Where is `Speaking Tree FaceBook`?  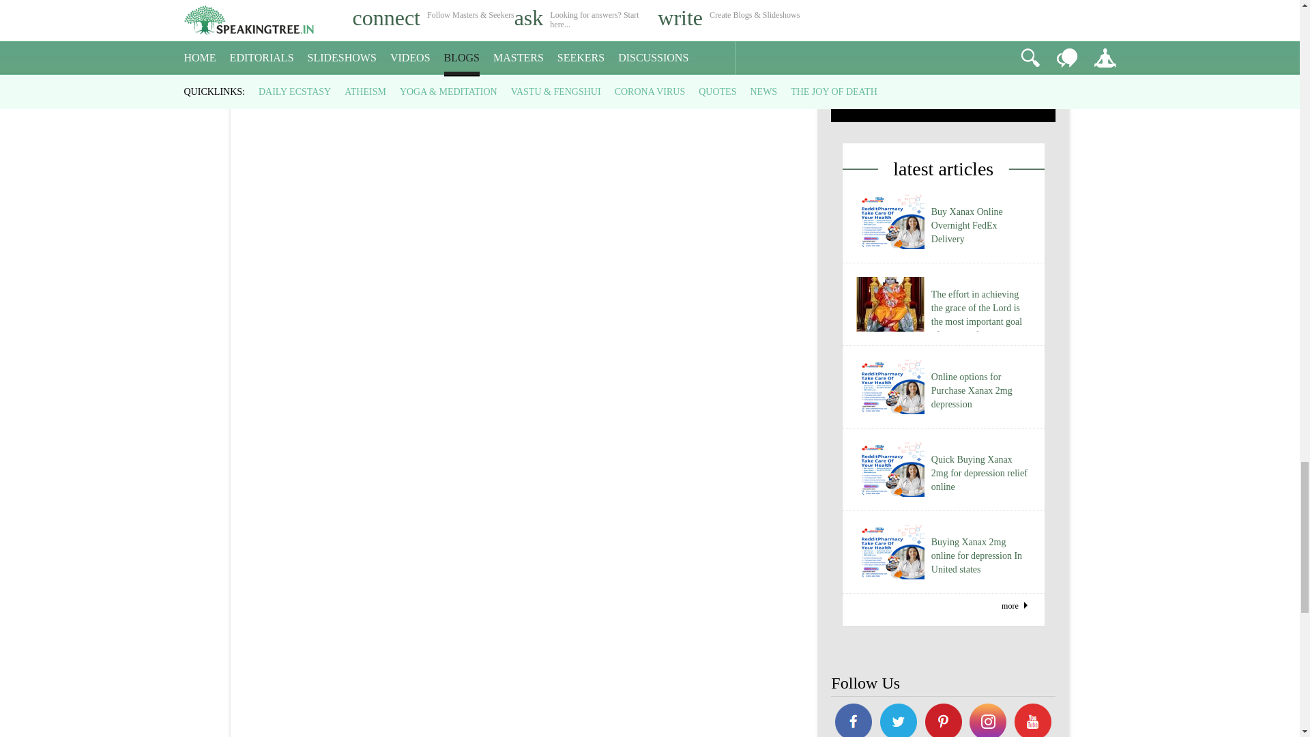 Speaking Tree FaceBook is located at coordinates (989, 721).